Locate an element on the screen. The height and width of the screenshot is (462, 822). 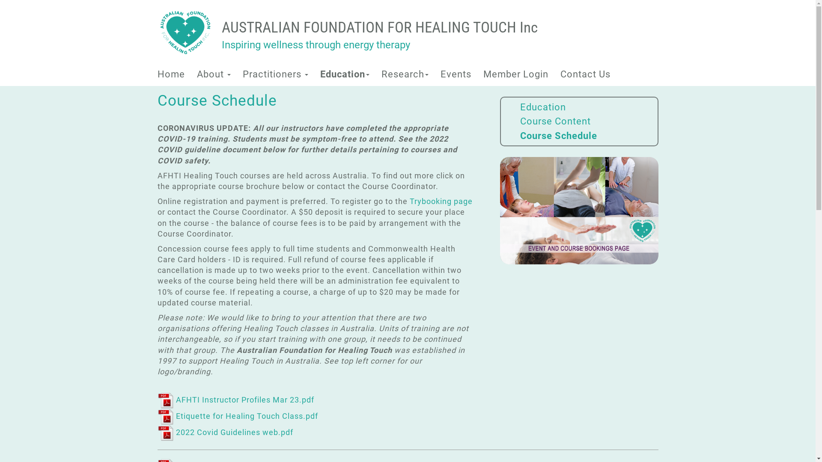
Education is located at coordinates (345, 74).